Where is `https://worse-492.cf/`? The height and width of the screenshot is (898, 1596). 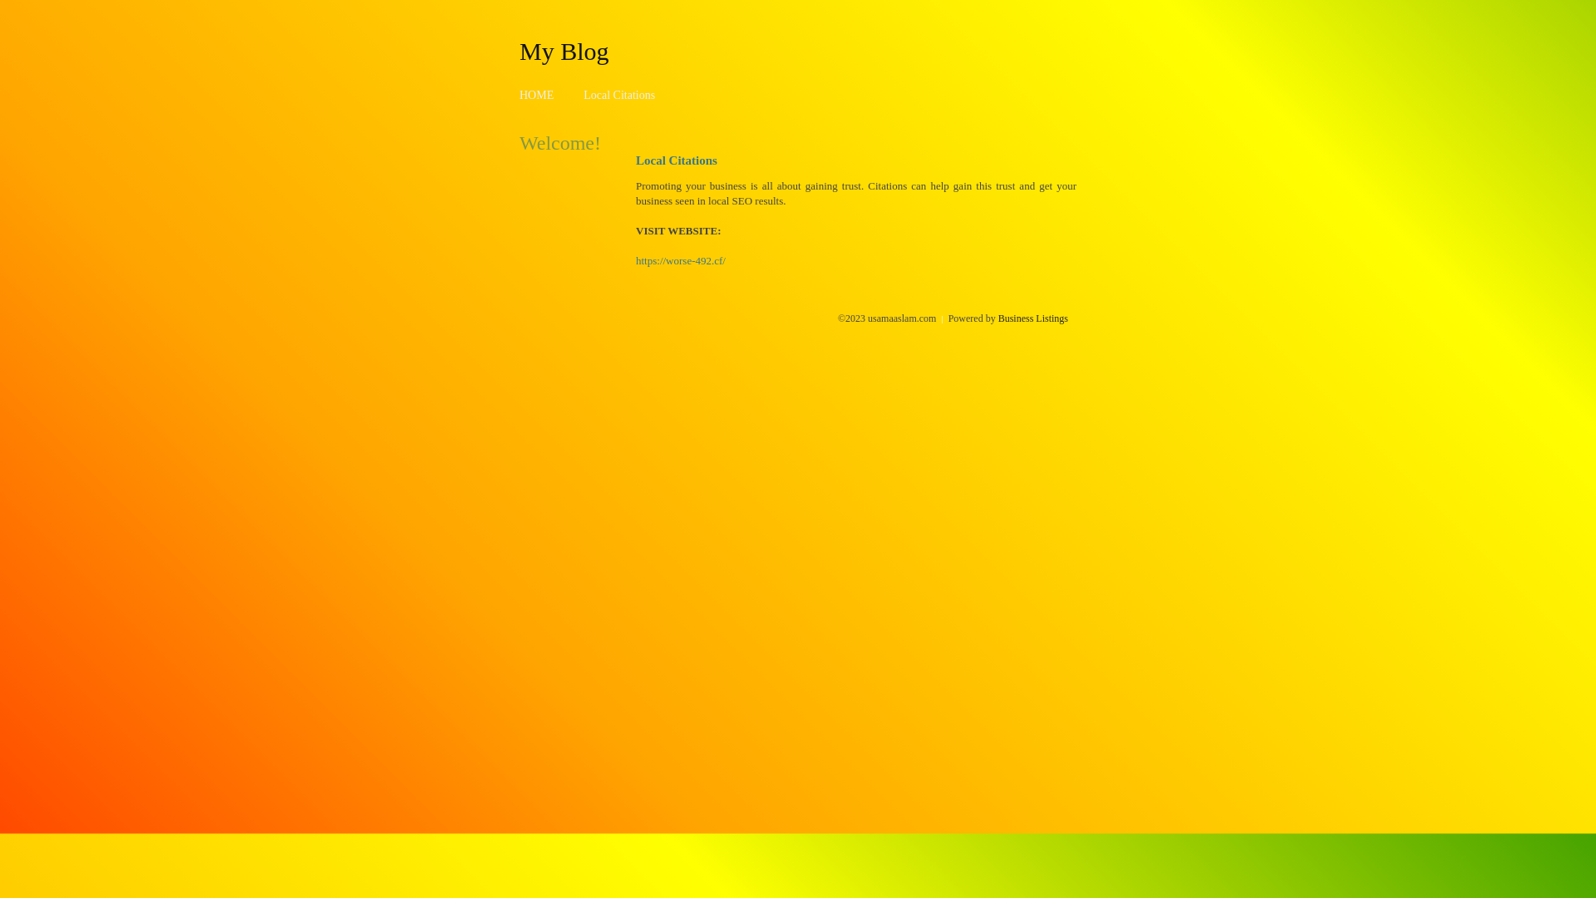
https://worse-492.cf/ is located at coordinates (681, 261).